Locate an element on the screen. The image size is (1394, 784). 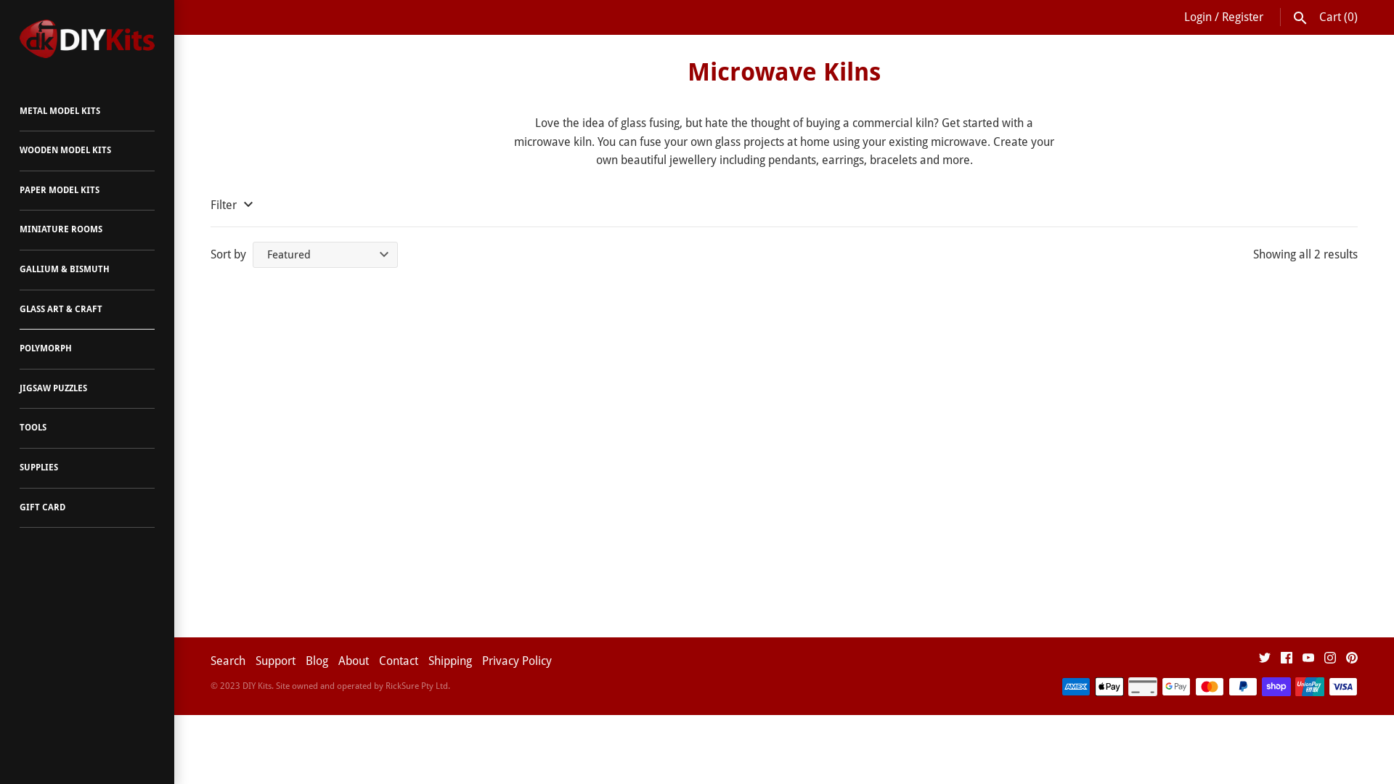
MINIATURE ROOMS is located at coordinates (87, 231).